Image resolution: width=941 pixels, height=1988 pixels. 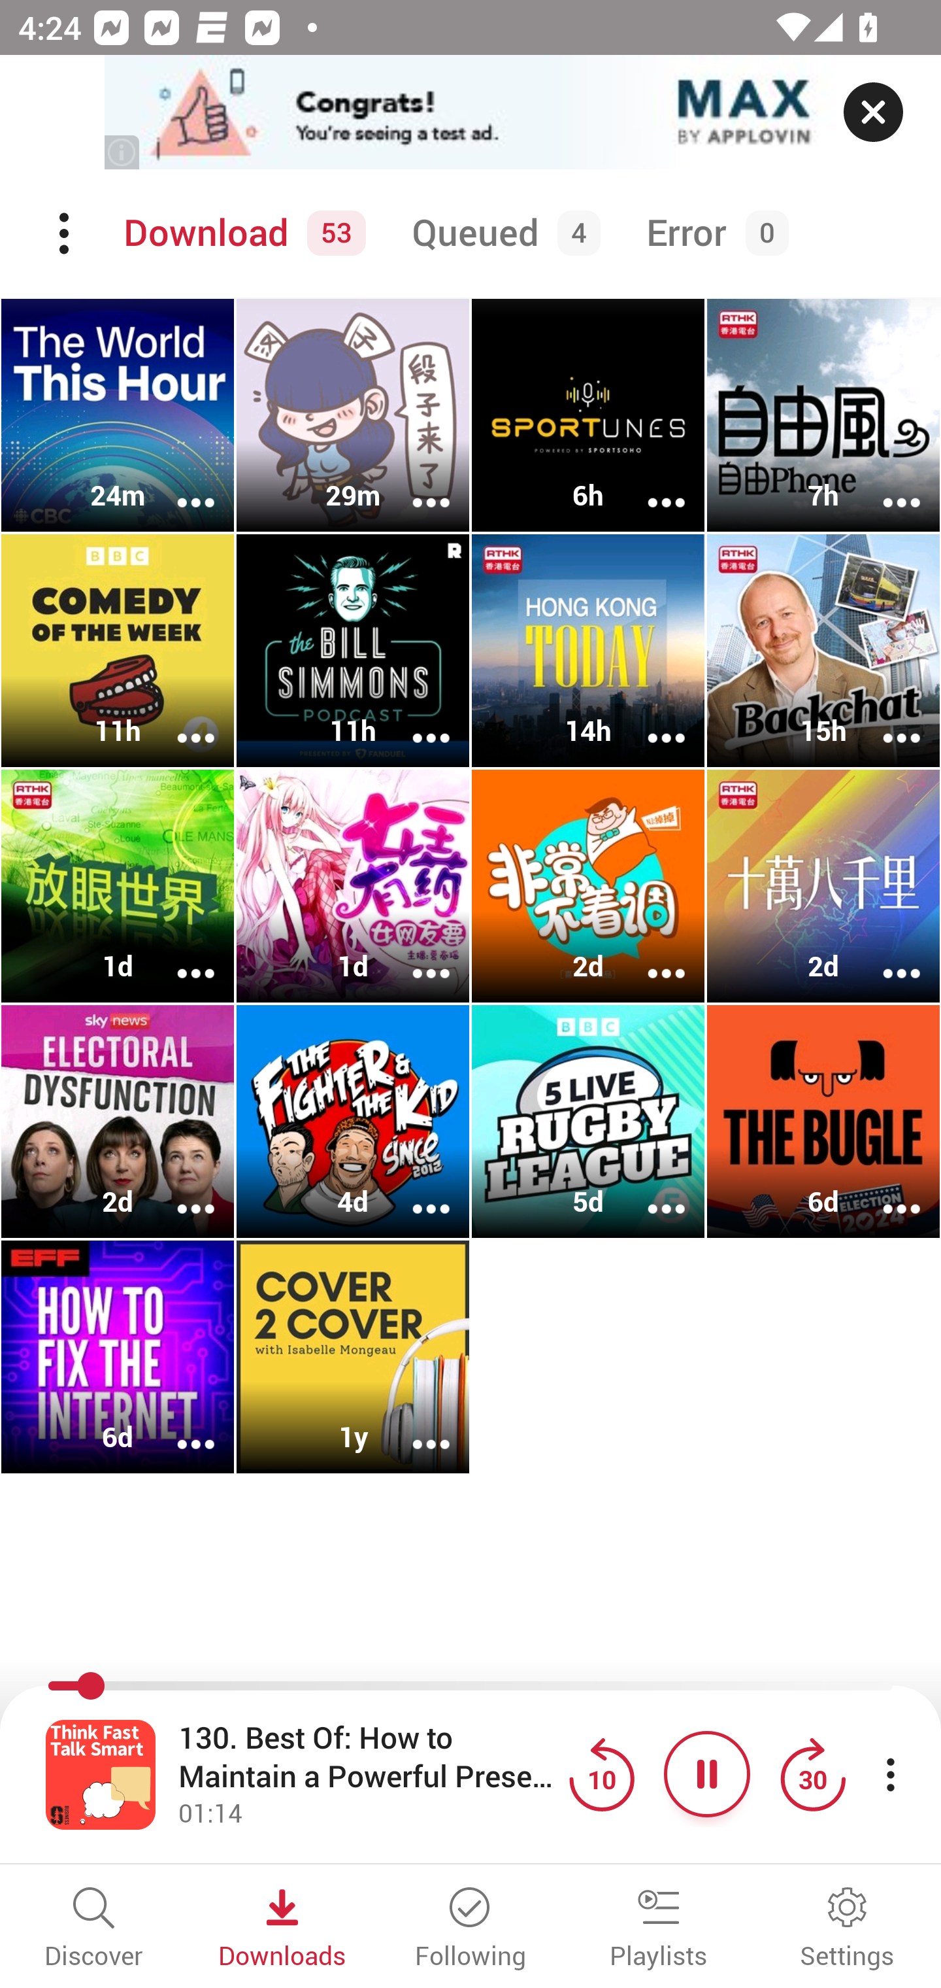 I want to click on 十萬八千里 2d More options More options, so click(x=823, y=887).